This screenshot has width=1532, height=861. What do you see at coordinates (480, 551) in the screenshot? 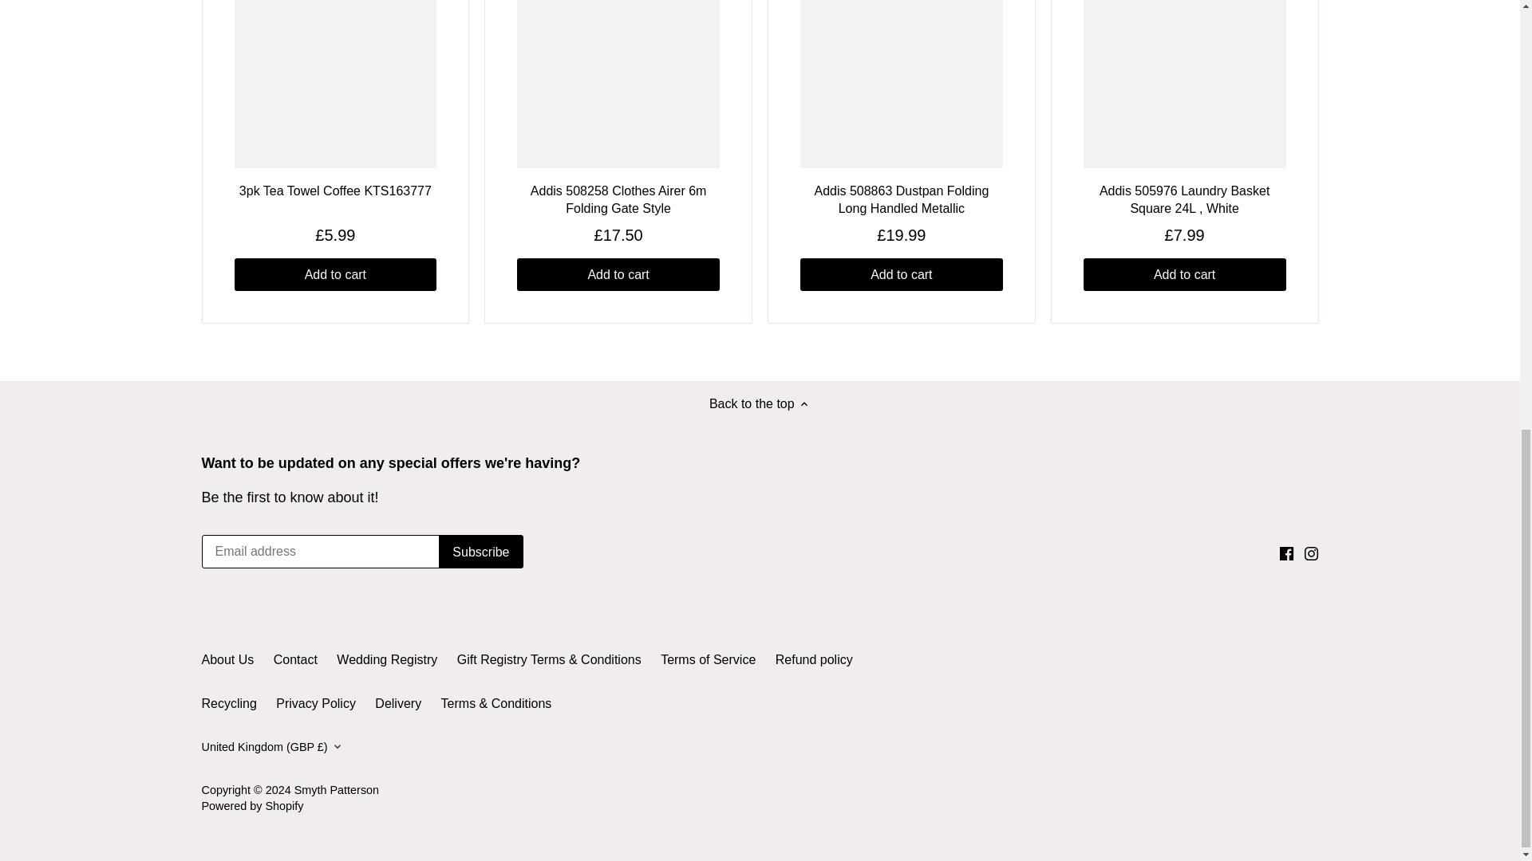
I see `Subscribe` at bounding box center [480, 551].